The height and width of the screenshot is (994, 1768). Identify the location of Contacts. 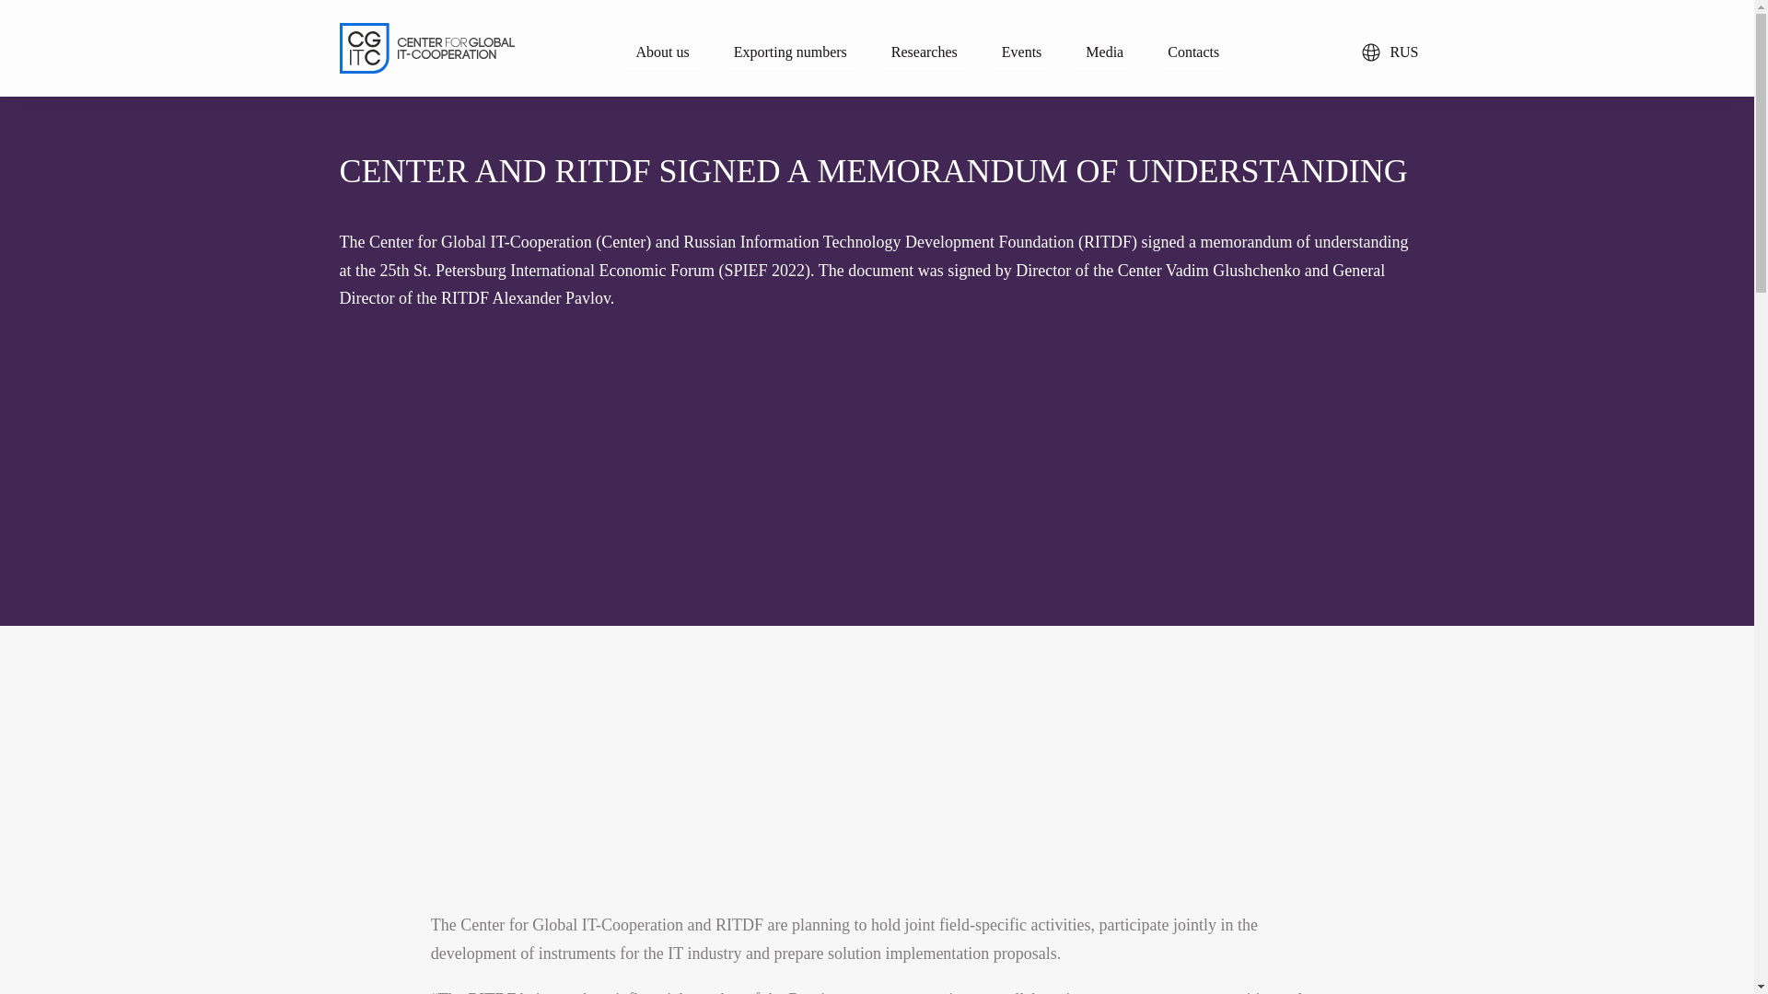
(1193, 50).